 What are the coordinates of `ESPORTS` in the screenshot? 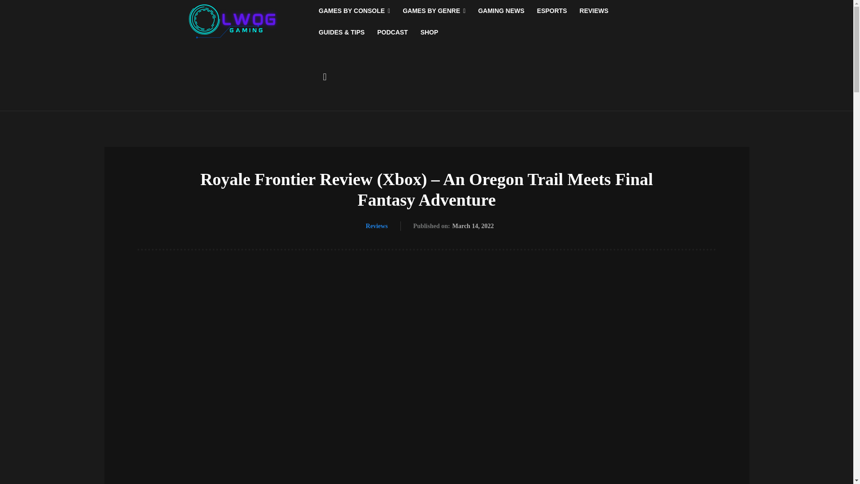 It's located at (552, 11).